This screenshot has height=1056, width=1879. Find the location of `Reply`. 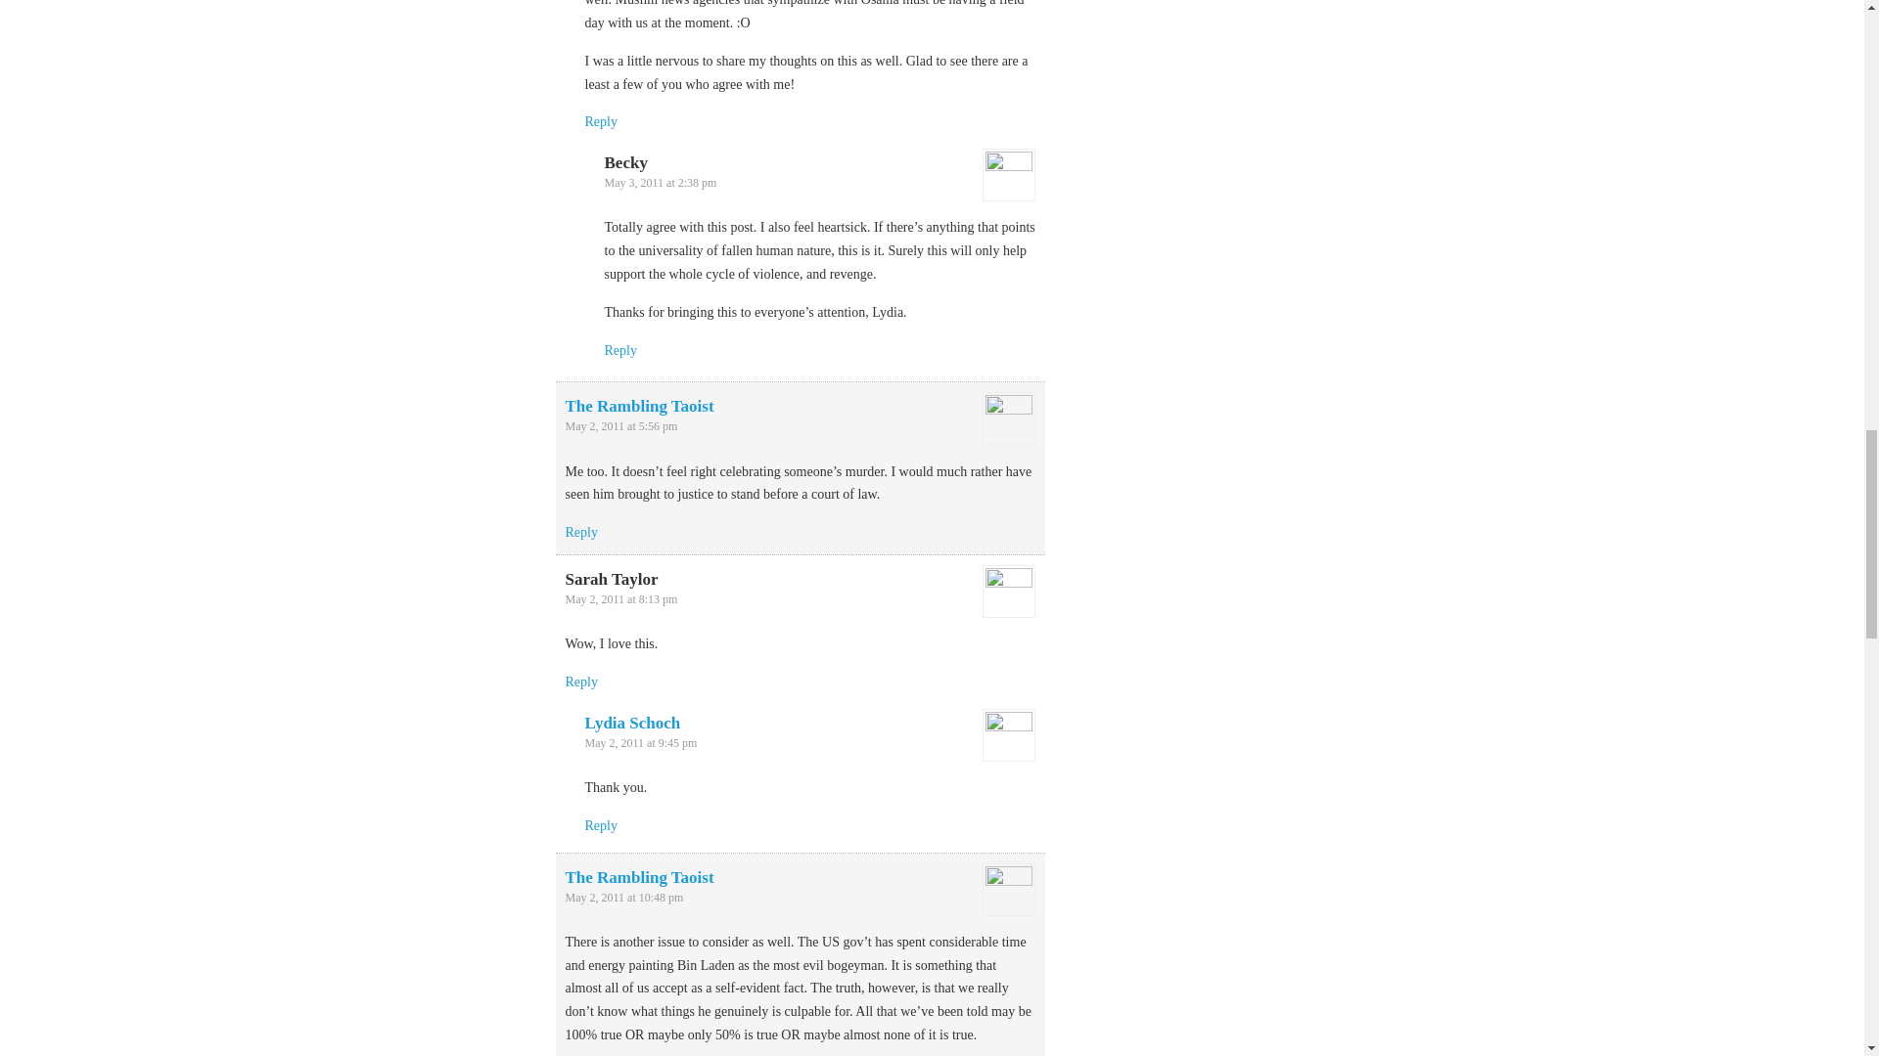

Reply is located at coordinates (581, 682).